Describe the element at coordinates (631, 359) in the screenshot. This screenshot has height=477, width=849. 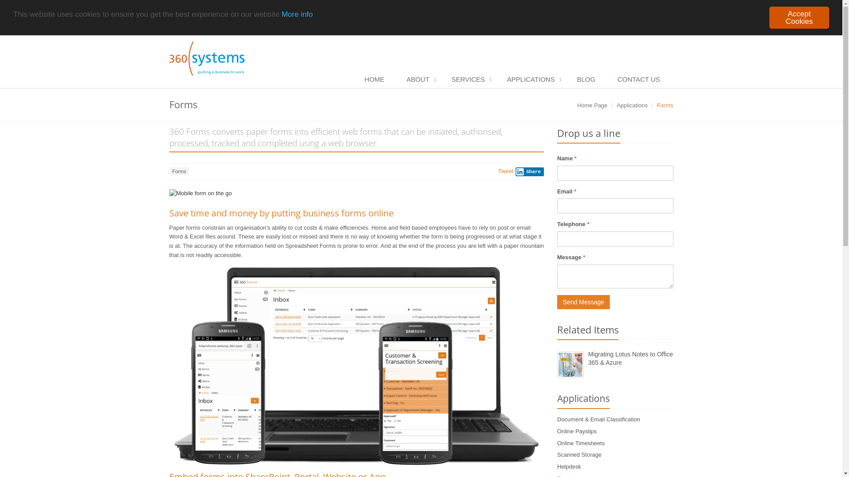
I see `Migrating Lotus Notes to Office 365 & Azure` at that location.